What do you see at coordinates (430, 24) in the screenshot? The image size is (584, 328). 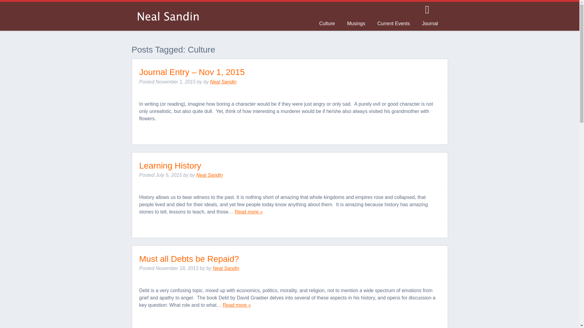 I see `Journal` at bounding box center [430, 24].